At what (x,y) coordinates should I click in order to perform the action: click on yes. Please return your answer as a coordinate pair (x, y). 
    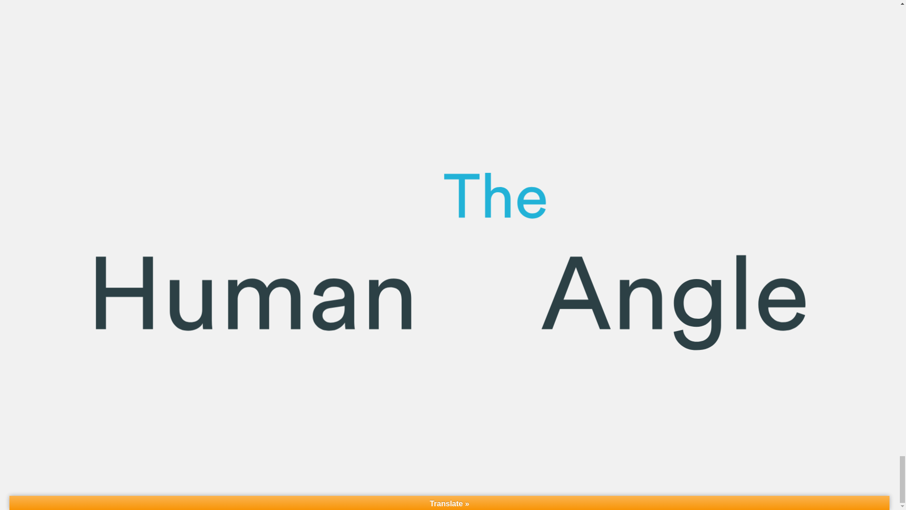
    Looking at the image, I should click on (276, 249).